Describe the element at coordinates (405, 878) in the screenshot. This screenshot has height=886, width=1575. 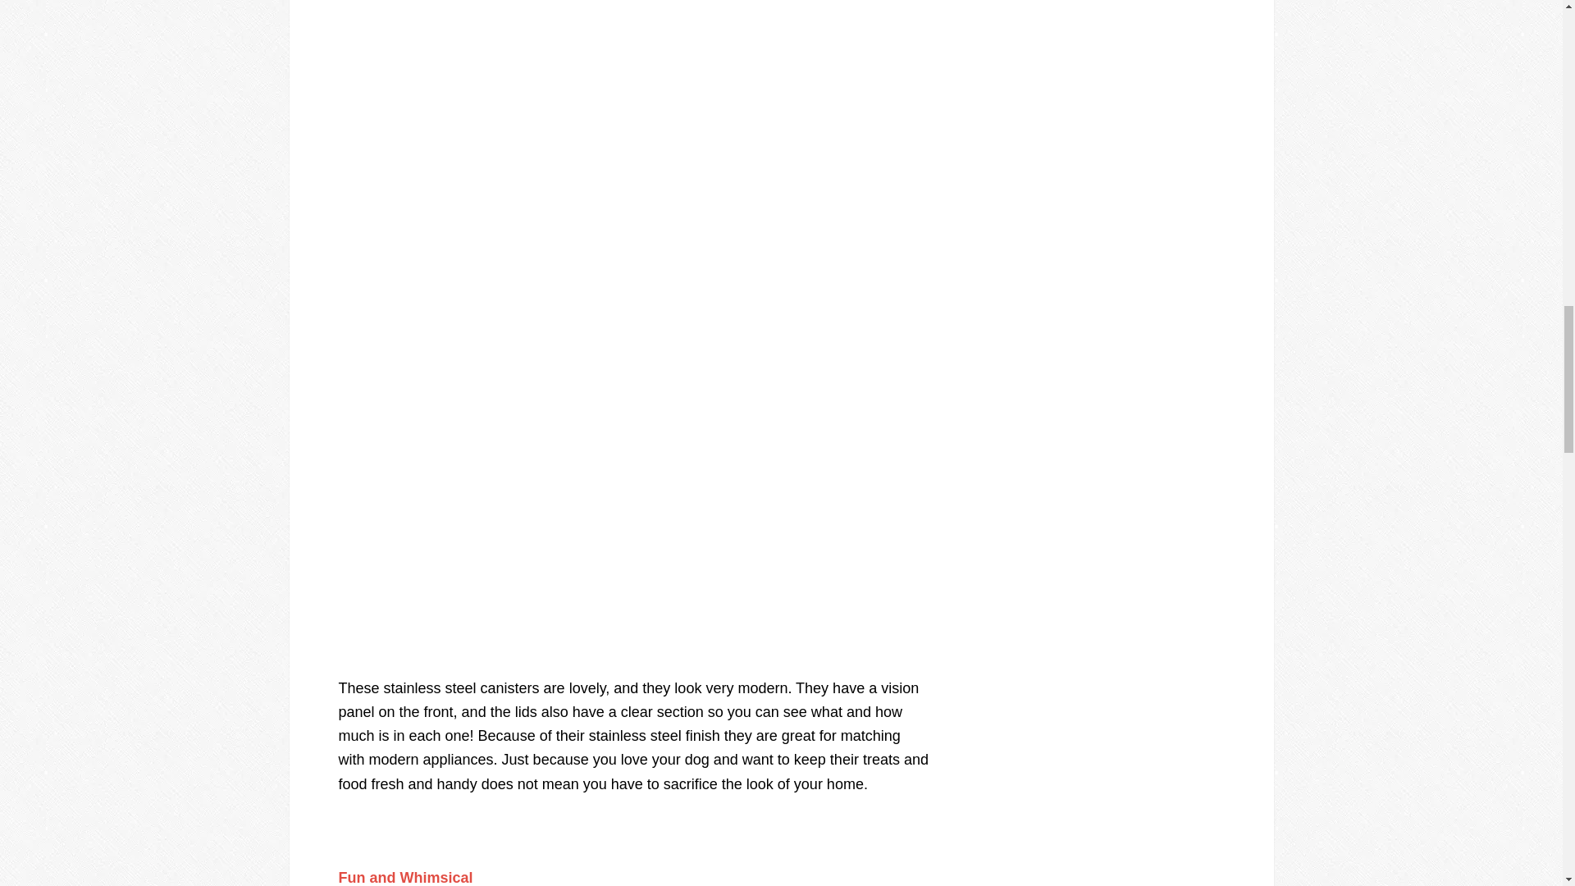
I see `Fun and Whimsical` at that location.